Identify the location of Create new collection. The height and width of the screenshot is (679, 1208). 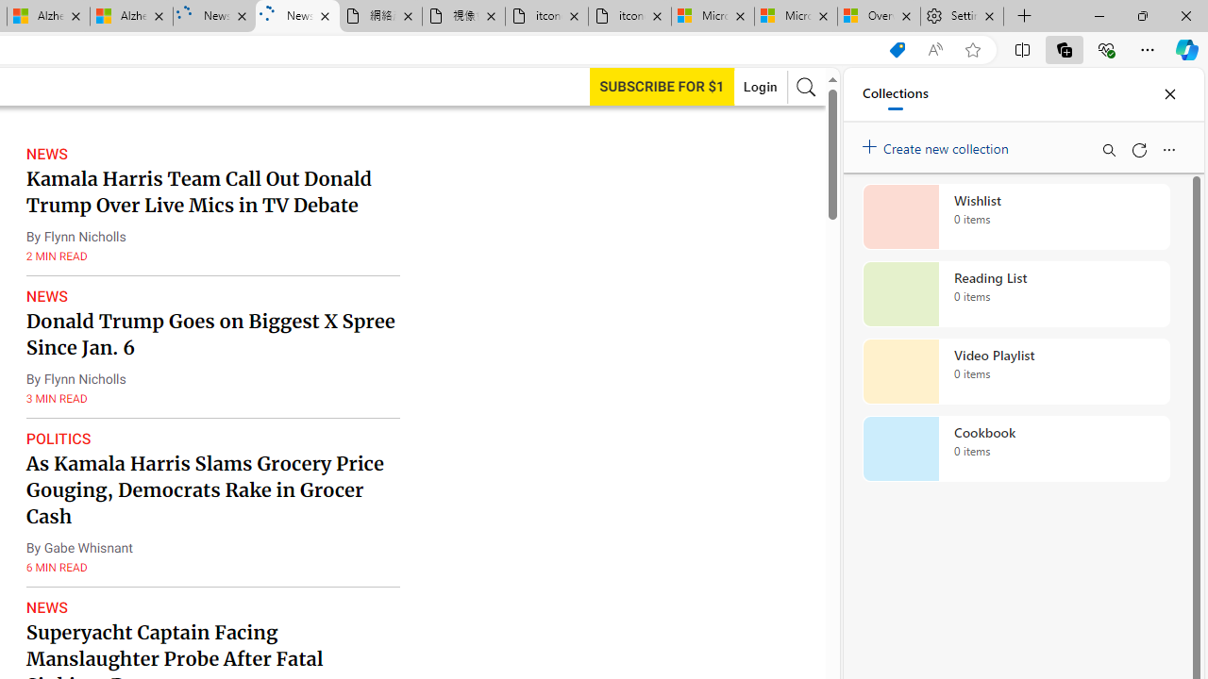
(938, 144).